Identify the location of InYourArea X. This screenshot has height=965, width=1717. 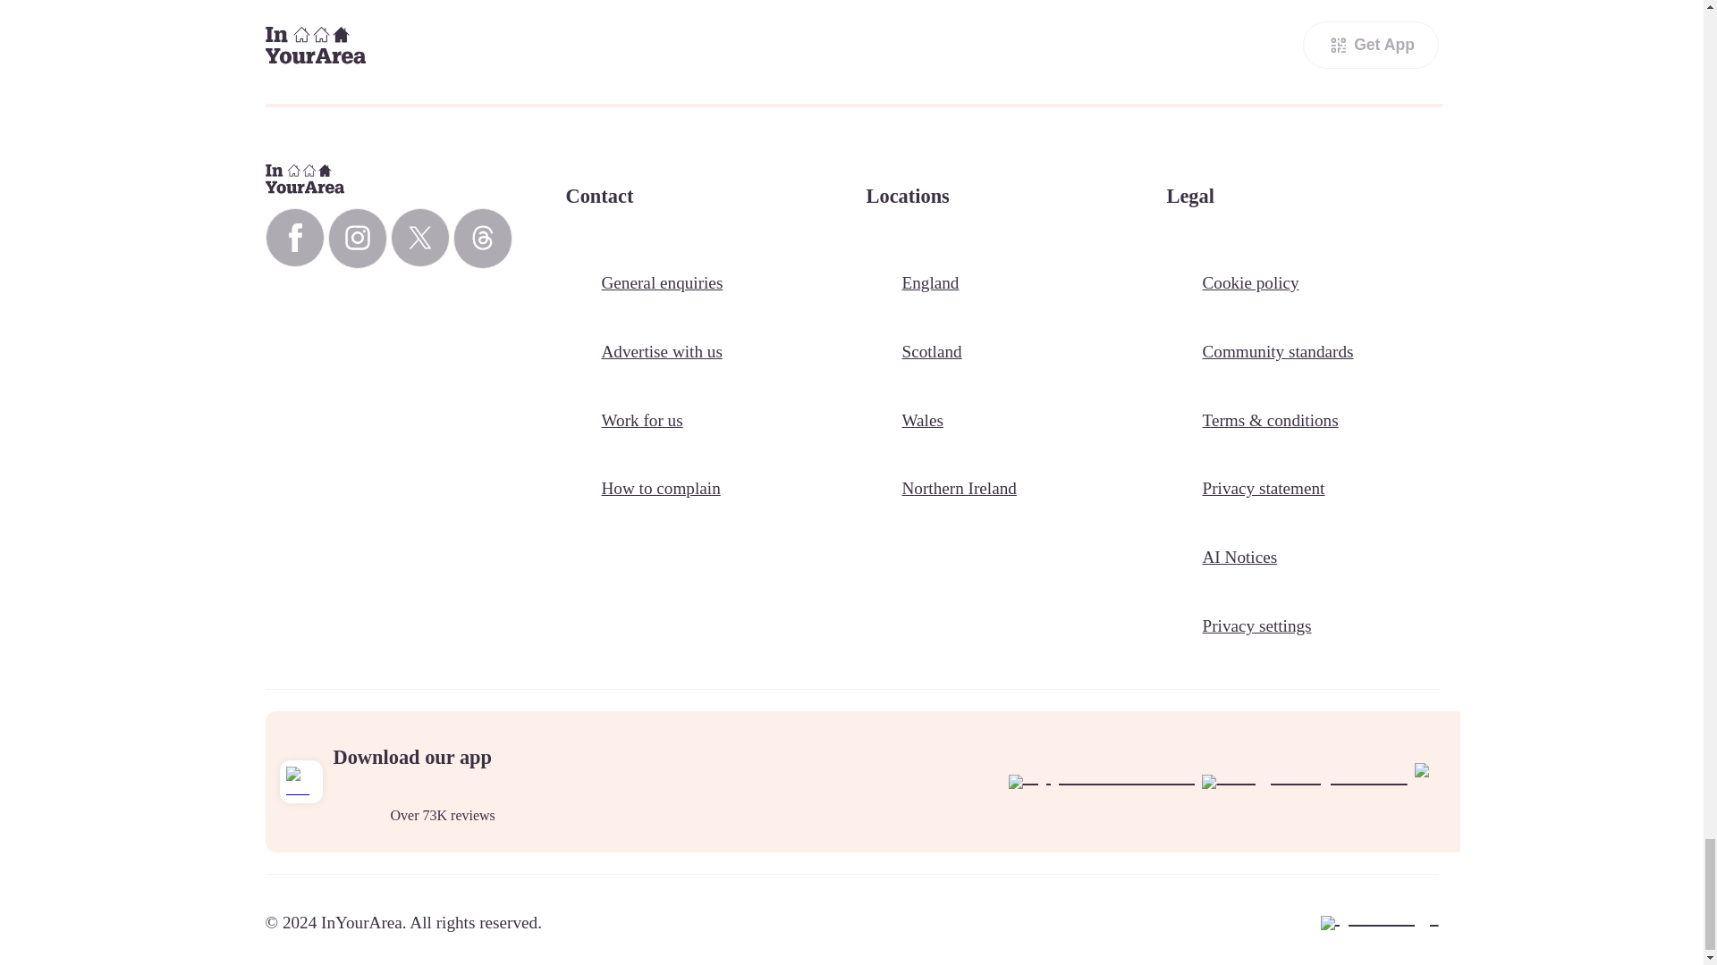
(419, 238).